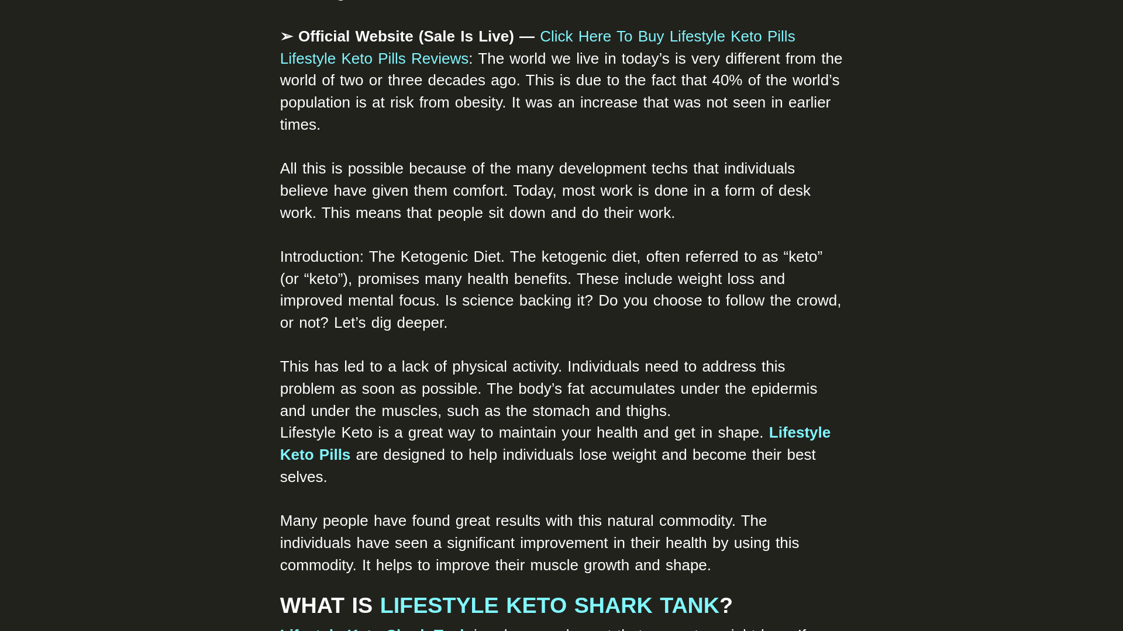 The image size is (1123, 631). What do you see at coordinates (555, 443) in the screenshot?
I see `Lifestyle Keto Pills` at bounding box center [555, 443].